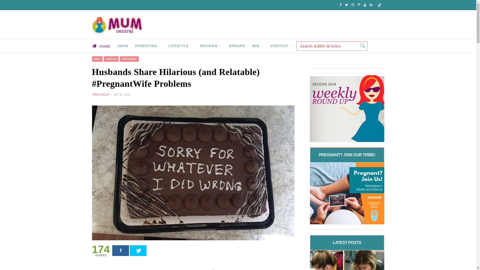  What do you see at coordinates (120, 250) in the screenshot?
I see `Facebook` at bounding box center [120, 250].